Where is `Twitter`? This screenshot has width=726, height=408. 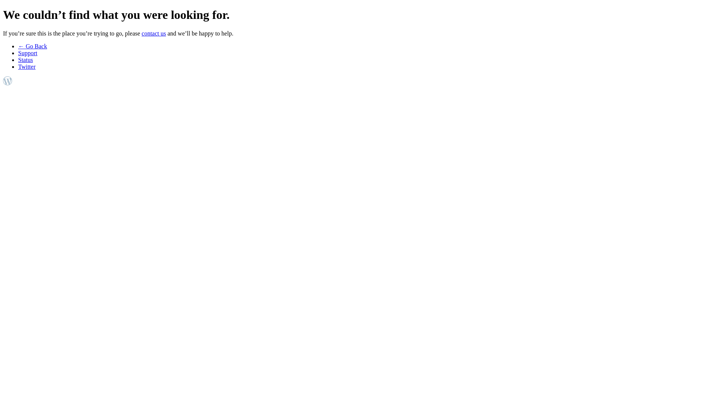
Twitter is located at coordinates (27, 66).